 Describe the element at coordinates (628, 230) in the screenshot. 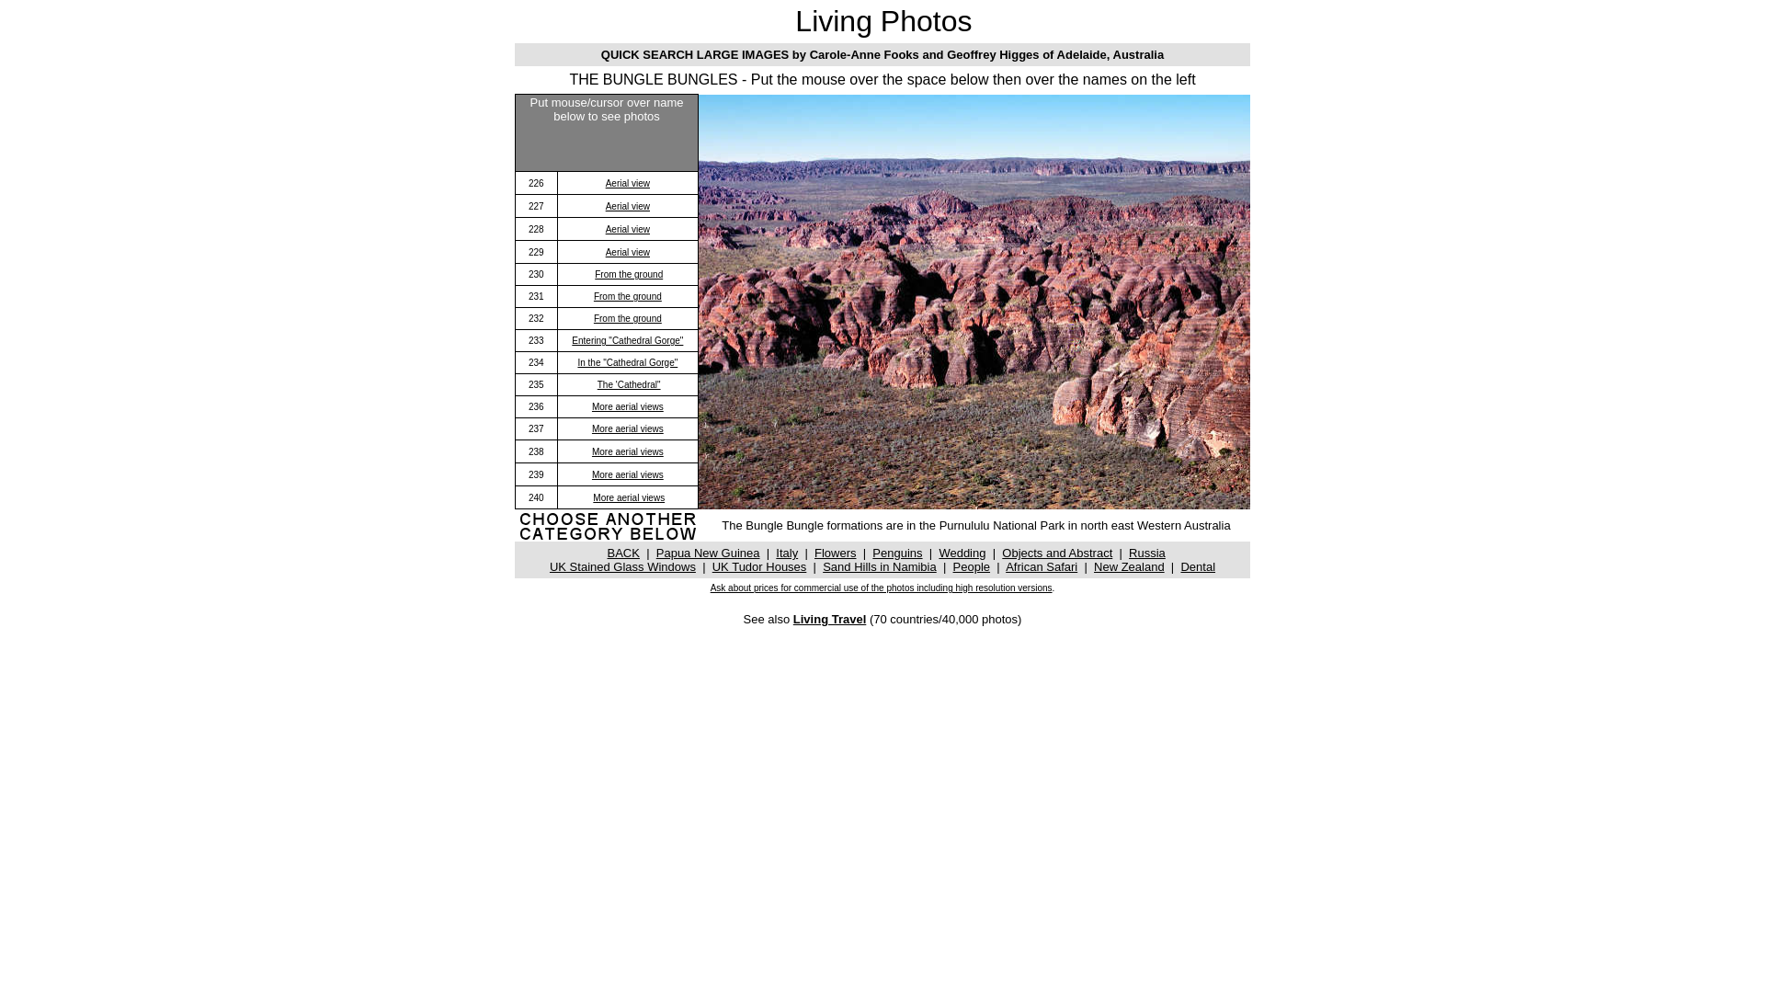

I see `Aerial view` at that location.